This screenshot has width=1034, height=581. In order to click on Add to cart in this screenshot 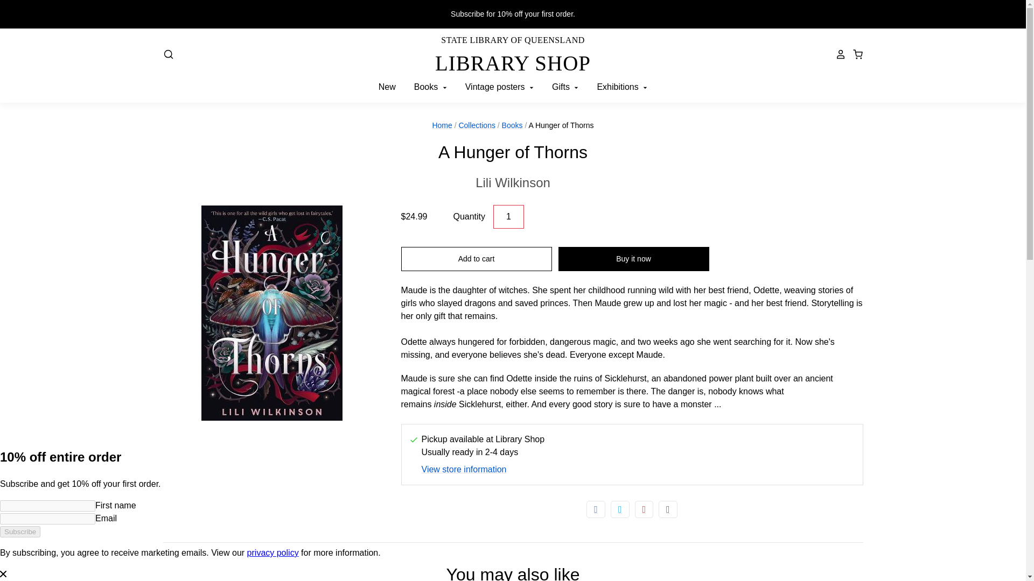, I will do `click(513, 182)`.